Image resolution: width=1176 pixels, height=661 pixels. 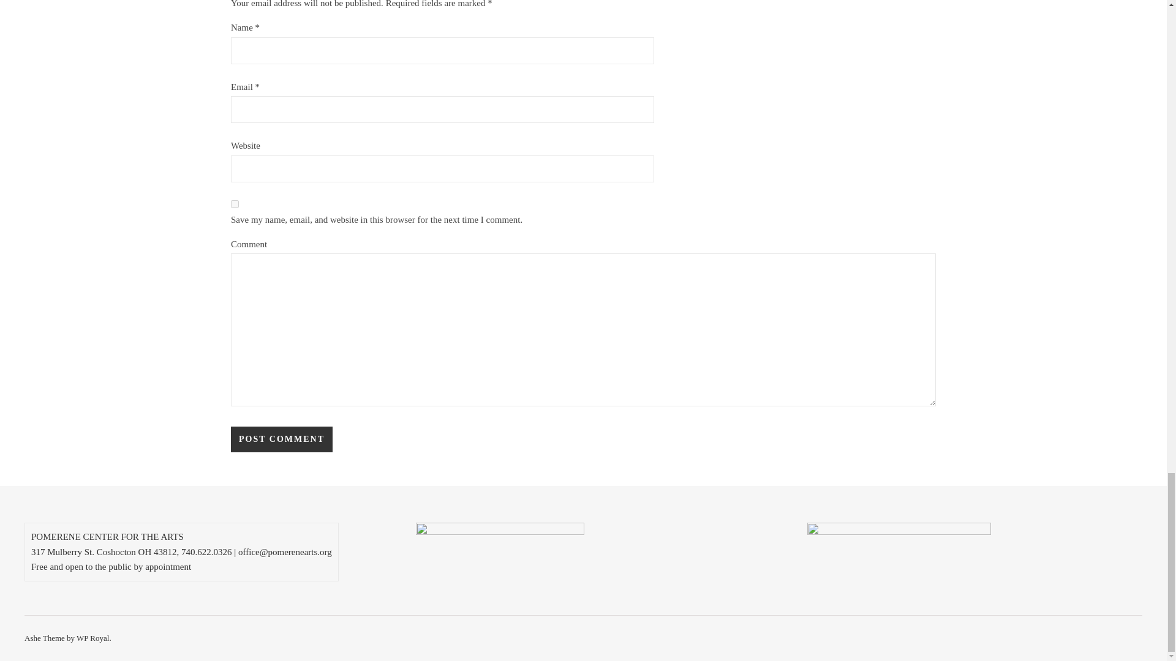 What do you see at coordinates (234, 204) in the screenshot?
I see `yes` at bounding box center [234, 204].